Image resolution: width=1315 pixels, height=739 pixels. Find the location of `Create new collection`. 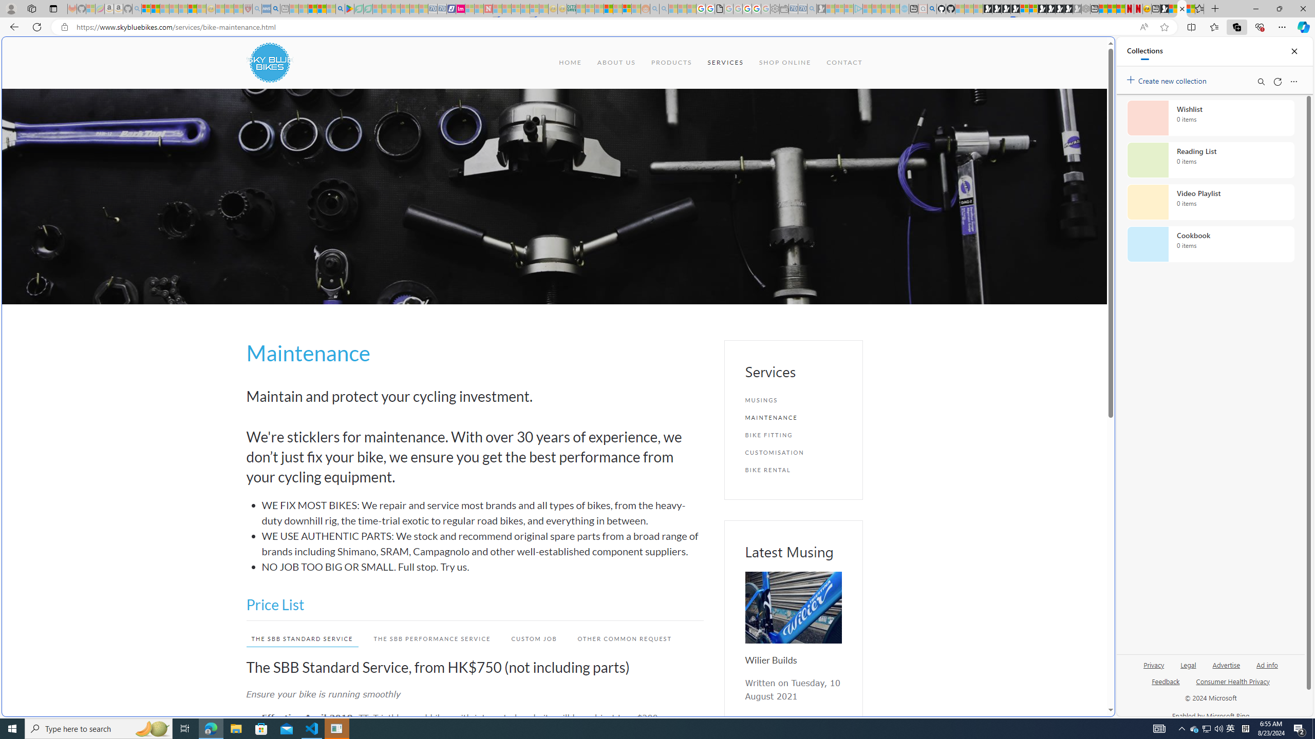

Create new collection is located at coordinates (1168, 79).